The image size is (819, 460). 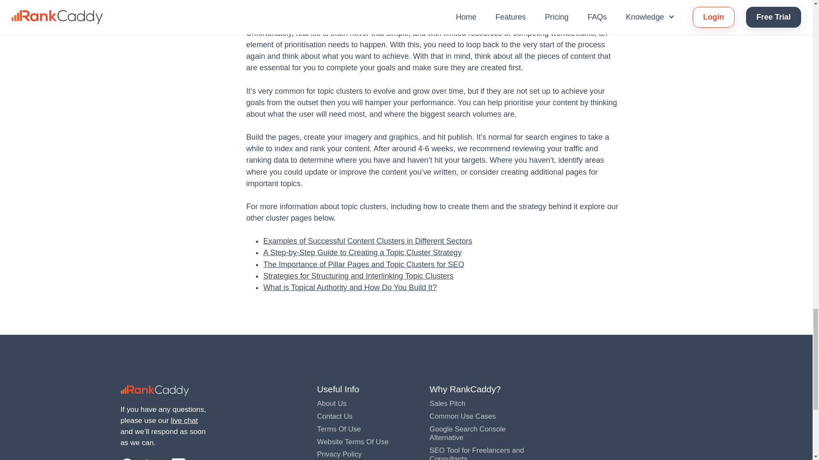 I want to click on The Importance of Pillar Pages and Topic Clusters for SEO, so click(x=363, y=264).